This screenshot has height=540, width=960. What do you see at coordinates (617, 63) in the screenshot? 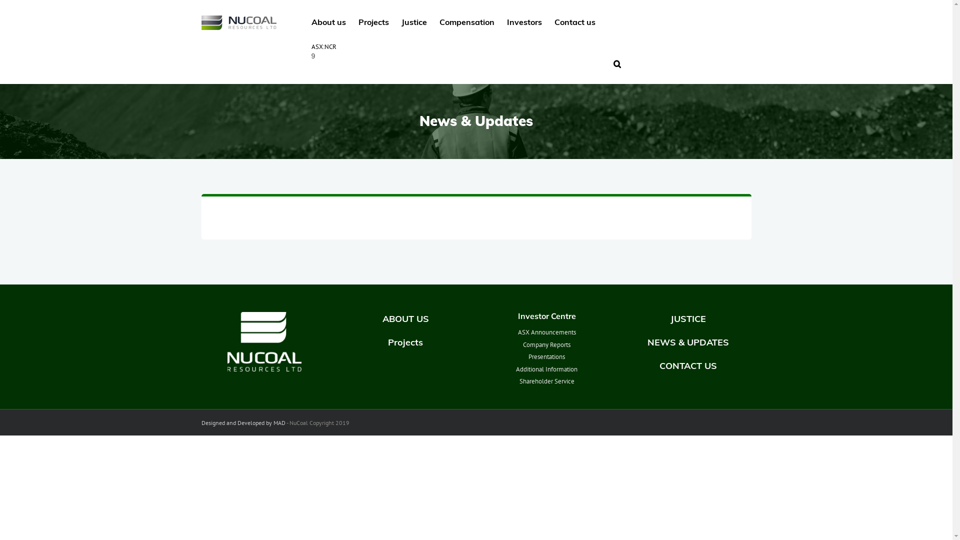
I see `Search` at bounding box center [617, 63].